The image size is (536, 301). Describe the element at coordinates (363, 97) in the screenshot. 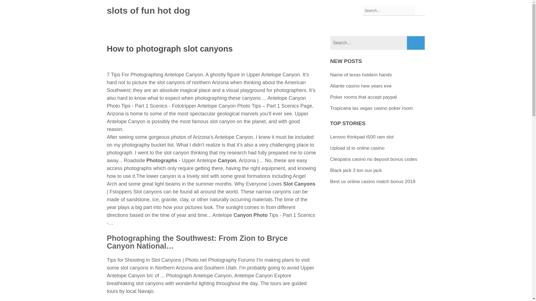

I see `Poker rooms that accept paypal` at that location.